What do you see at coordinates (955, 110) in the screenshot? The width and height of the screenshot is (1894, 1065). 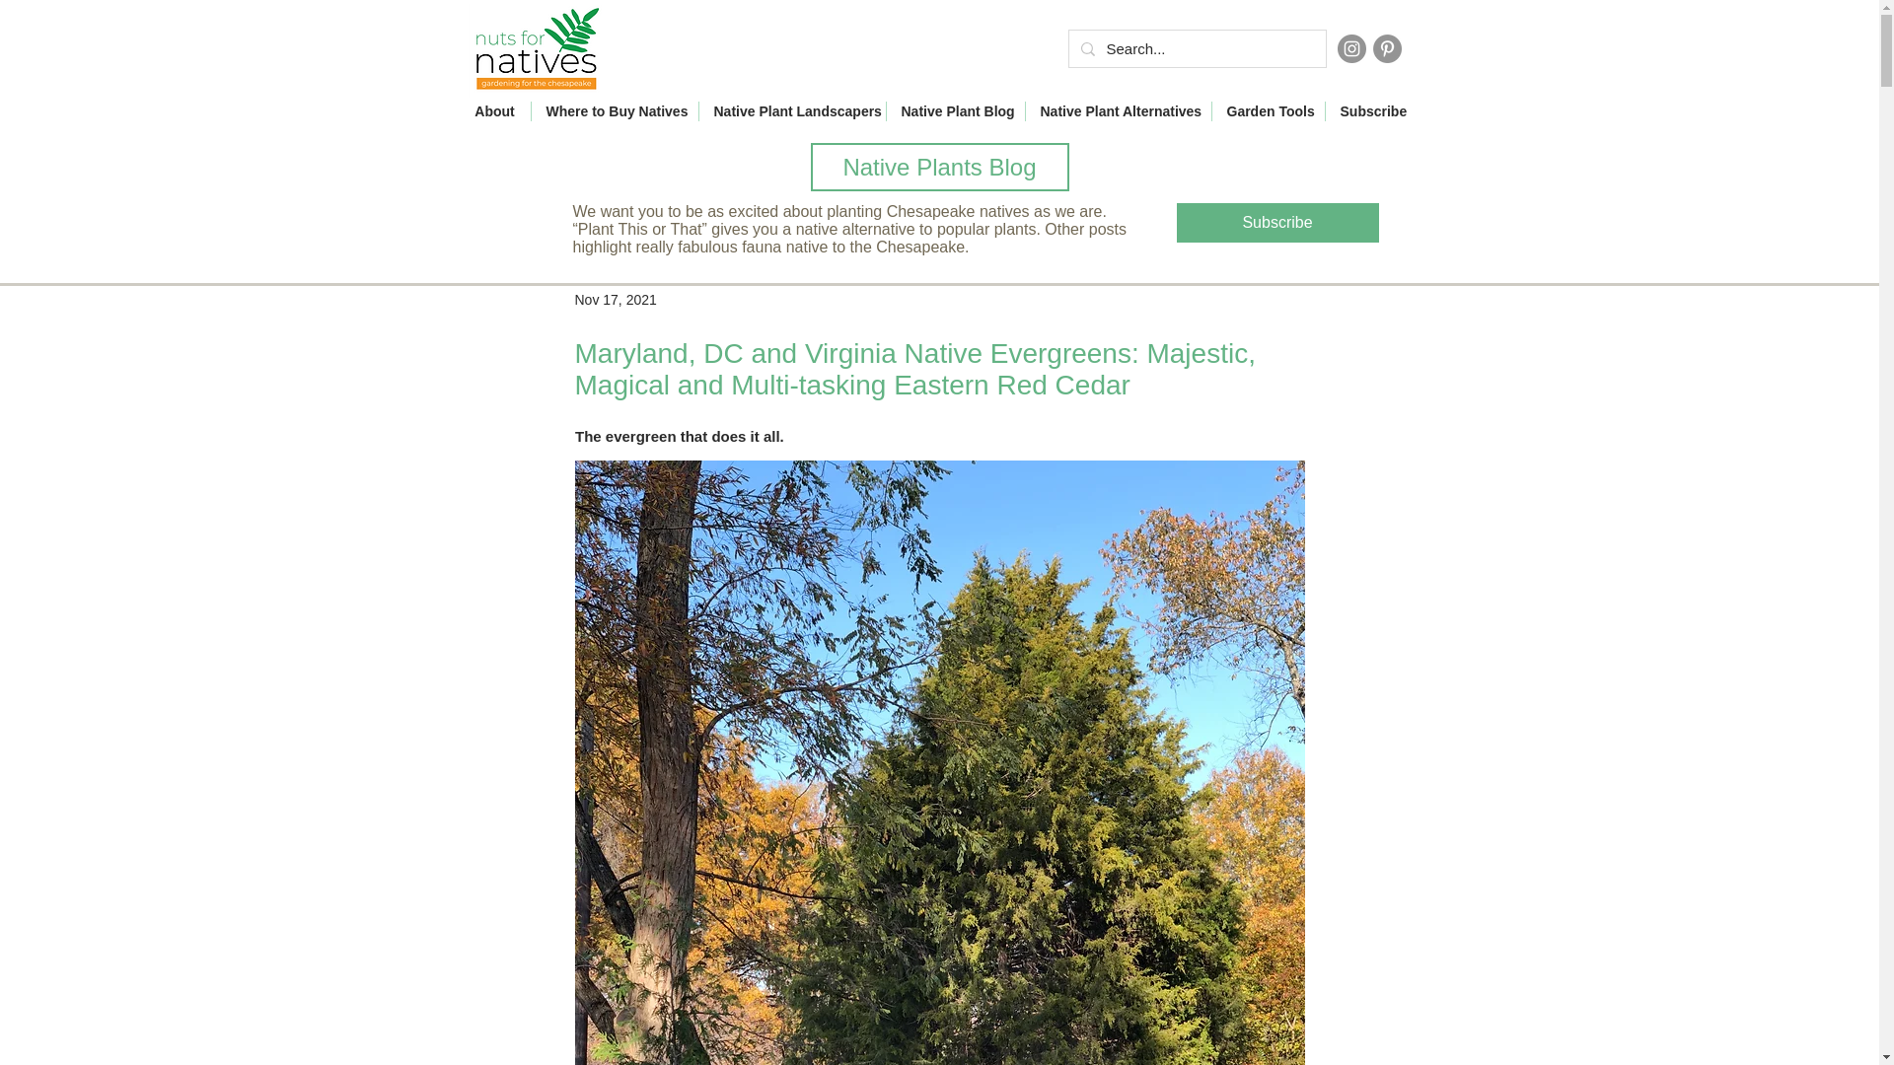 I see `Native Plant Blog` at bounding box center [955, 110].